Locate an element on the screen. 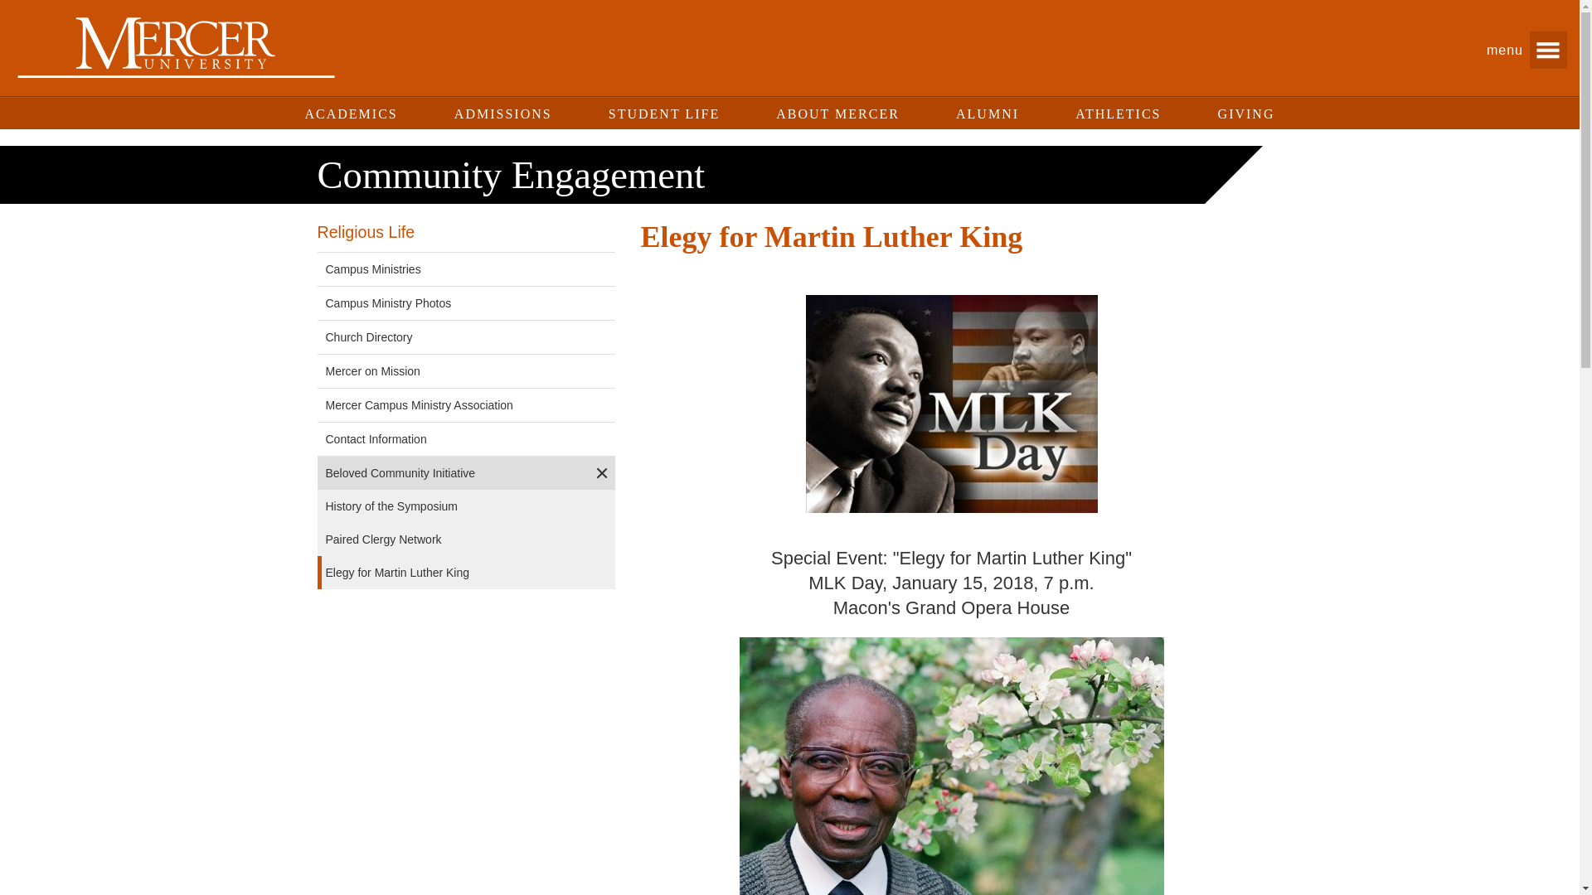  ADMISSIONS is located at coordinates (502, 114).